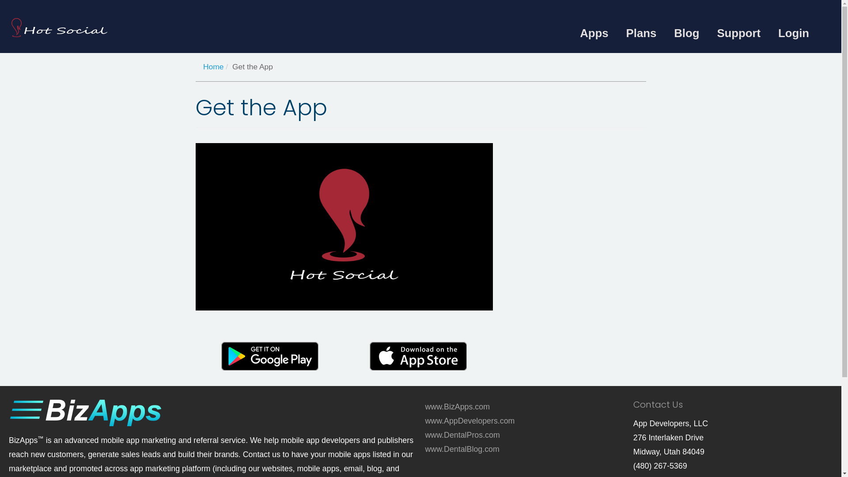 This screenshot has height=477, width=848. Describe the element at coordinates (462, 449) in the screenshot. I see `www.DentalBlog.com` at that location.